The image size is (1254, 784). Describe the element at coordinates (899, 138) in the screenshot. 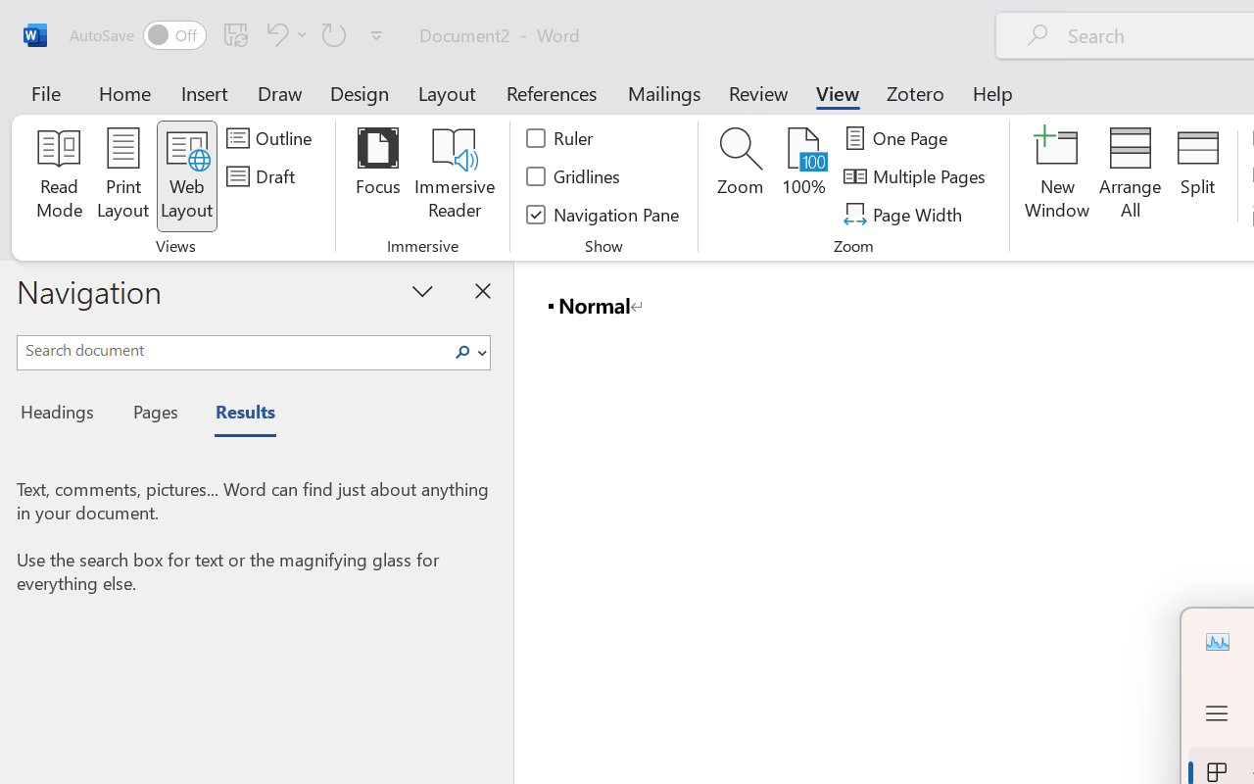

I see `One Page` at that location.